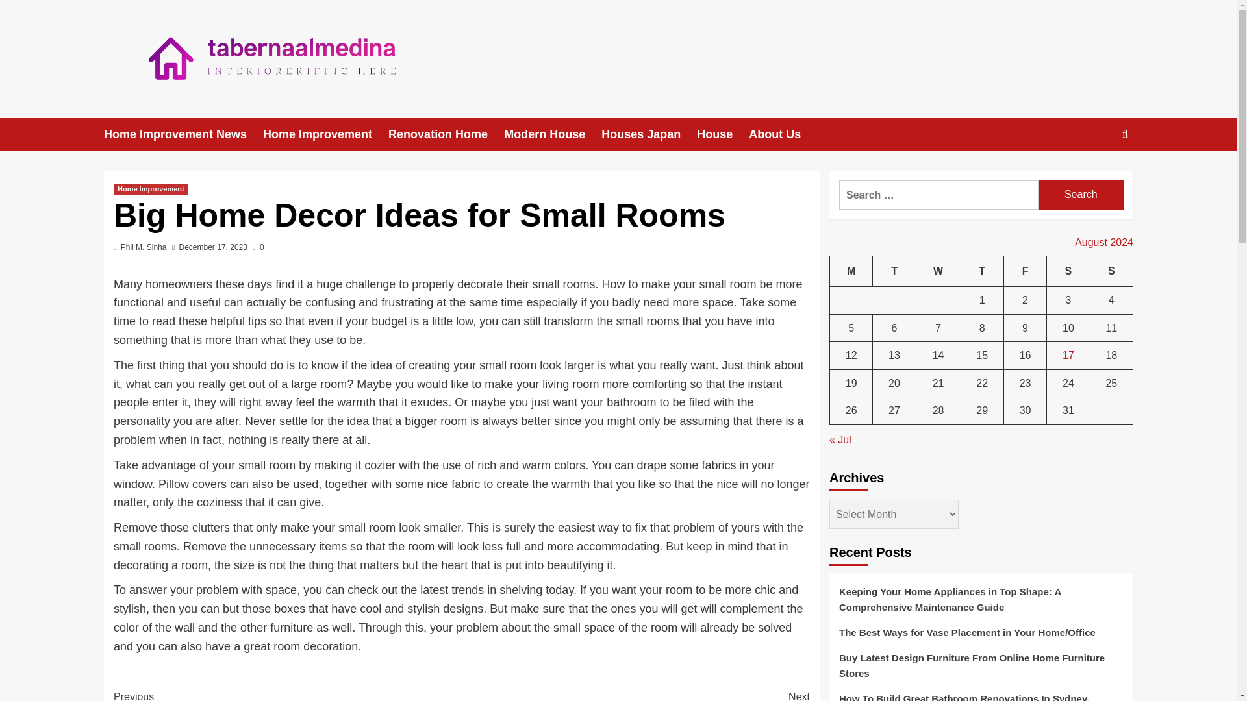  Describe the element at coordinates (894, 271) in the screenshot. I see `Saturday` at that location.